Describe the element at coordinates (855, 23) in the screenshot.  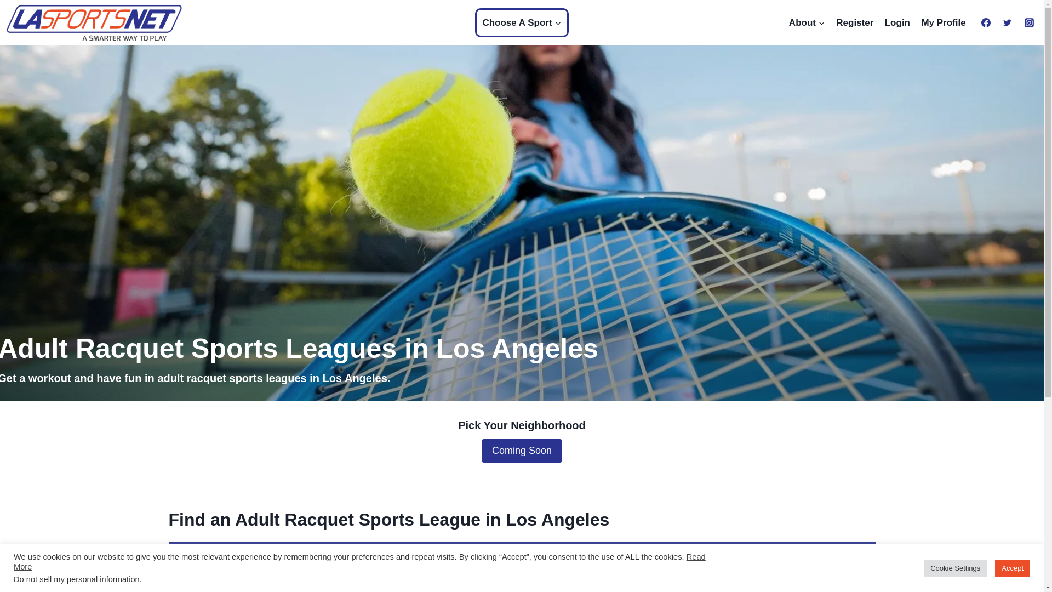
I see `Register` at that location.